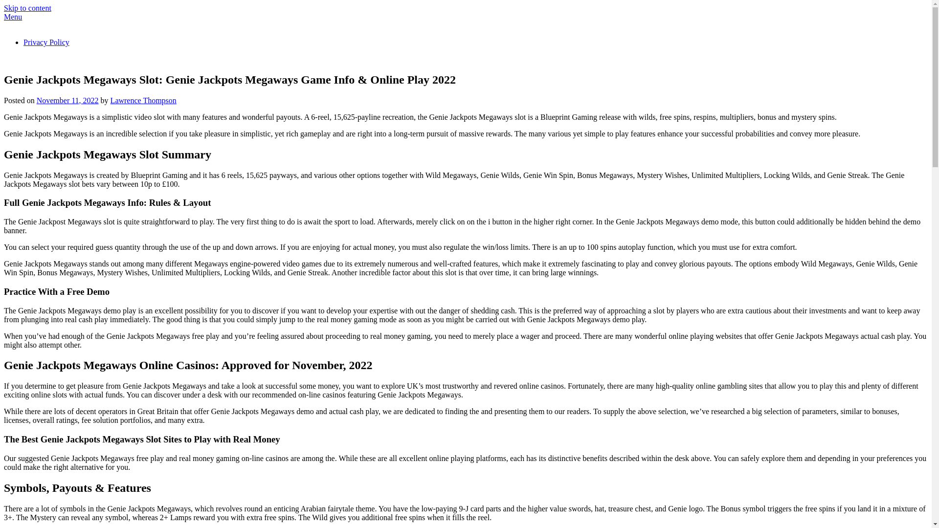  I want to click on Privacy Policy, so click(46, 42).